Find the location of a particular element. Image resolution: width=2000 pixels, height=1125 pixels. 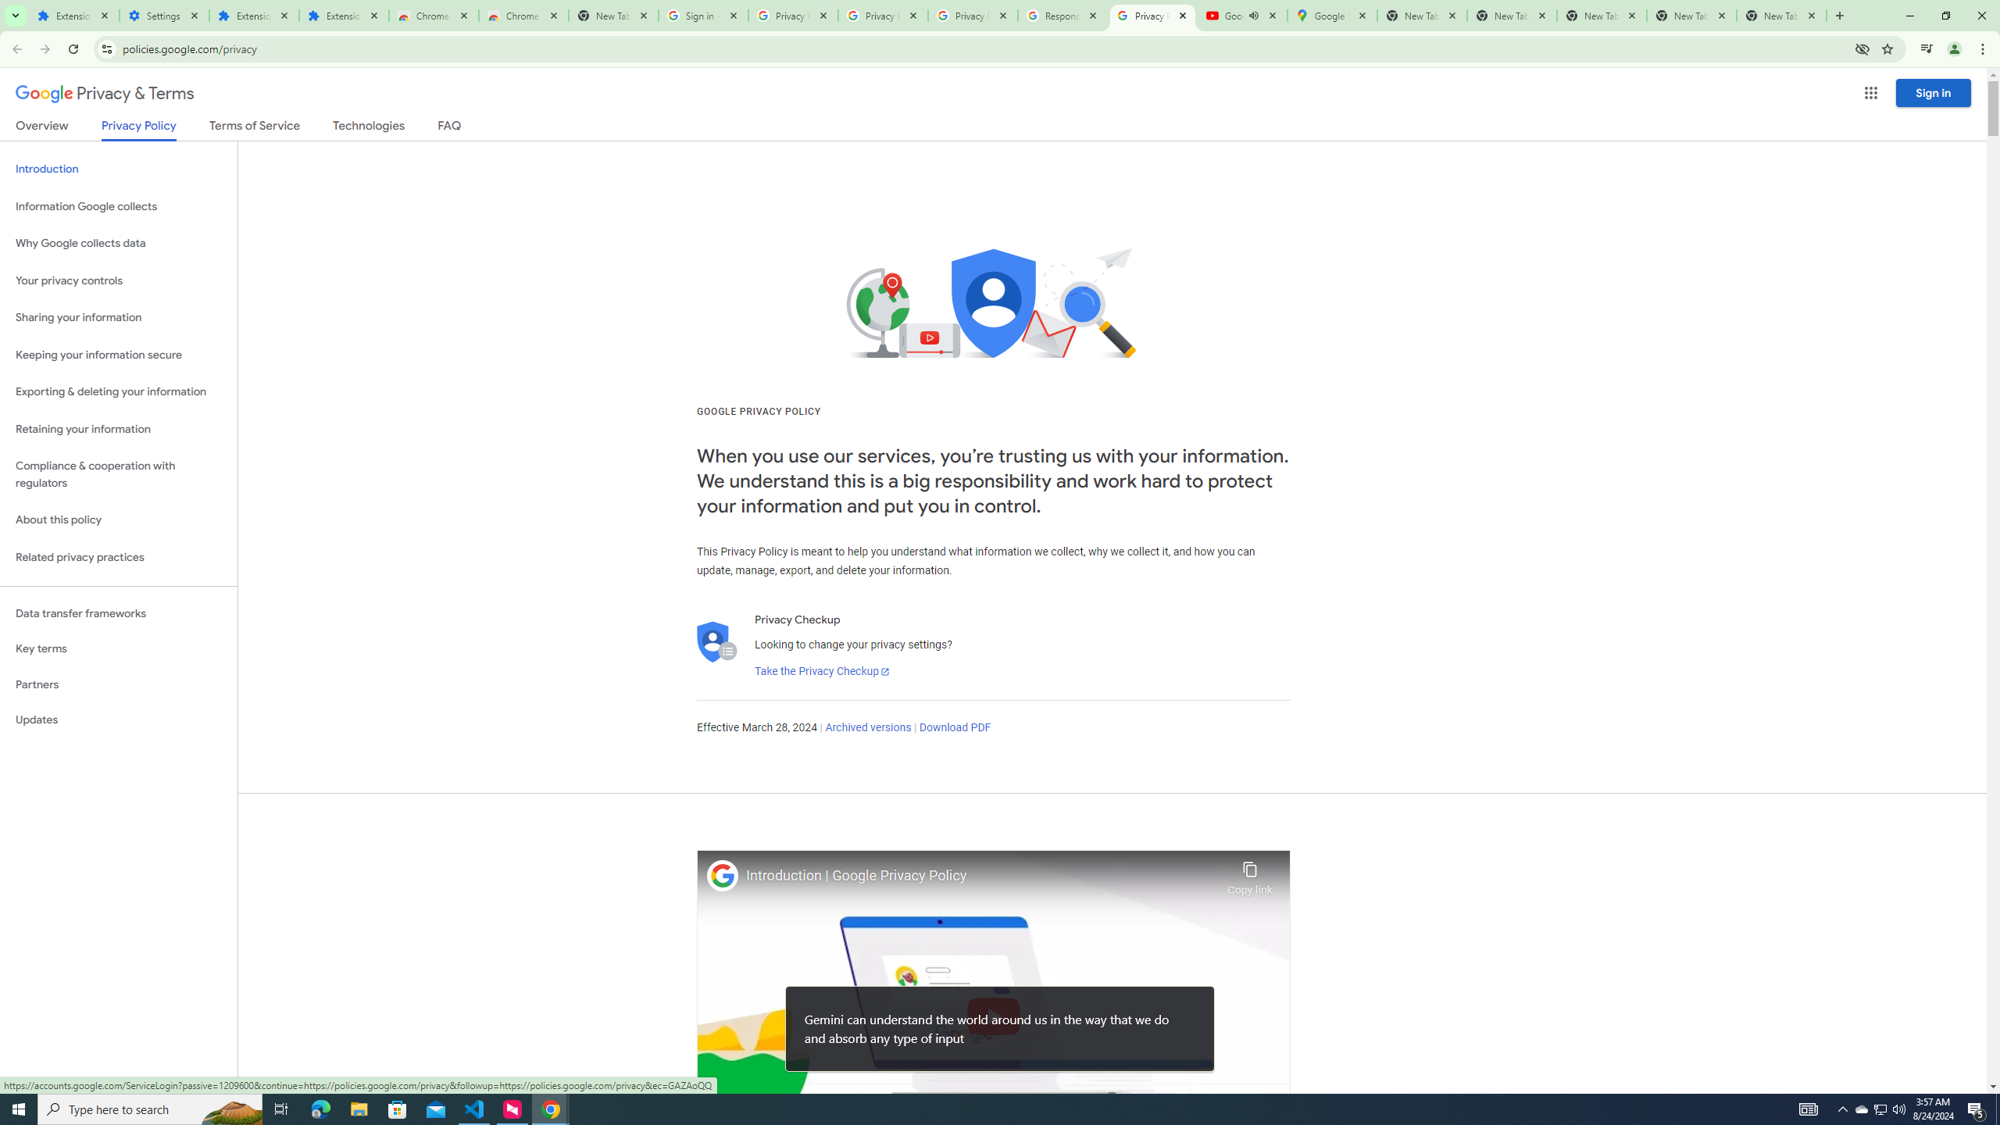

Data transfer frameworks is located at coordinates (119, 613).